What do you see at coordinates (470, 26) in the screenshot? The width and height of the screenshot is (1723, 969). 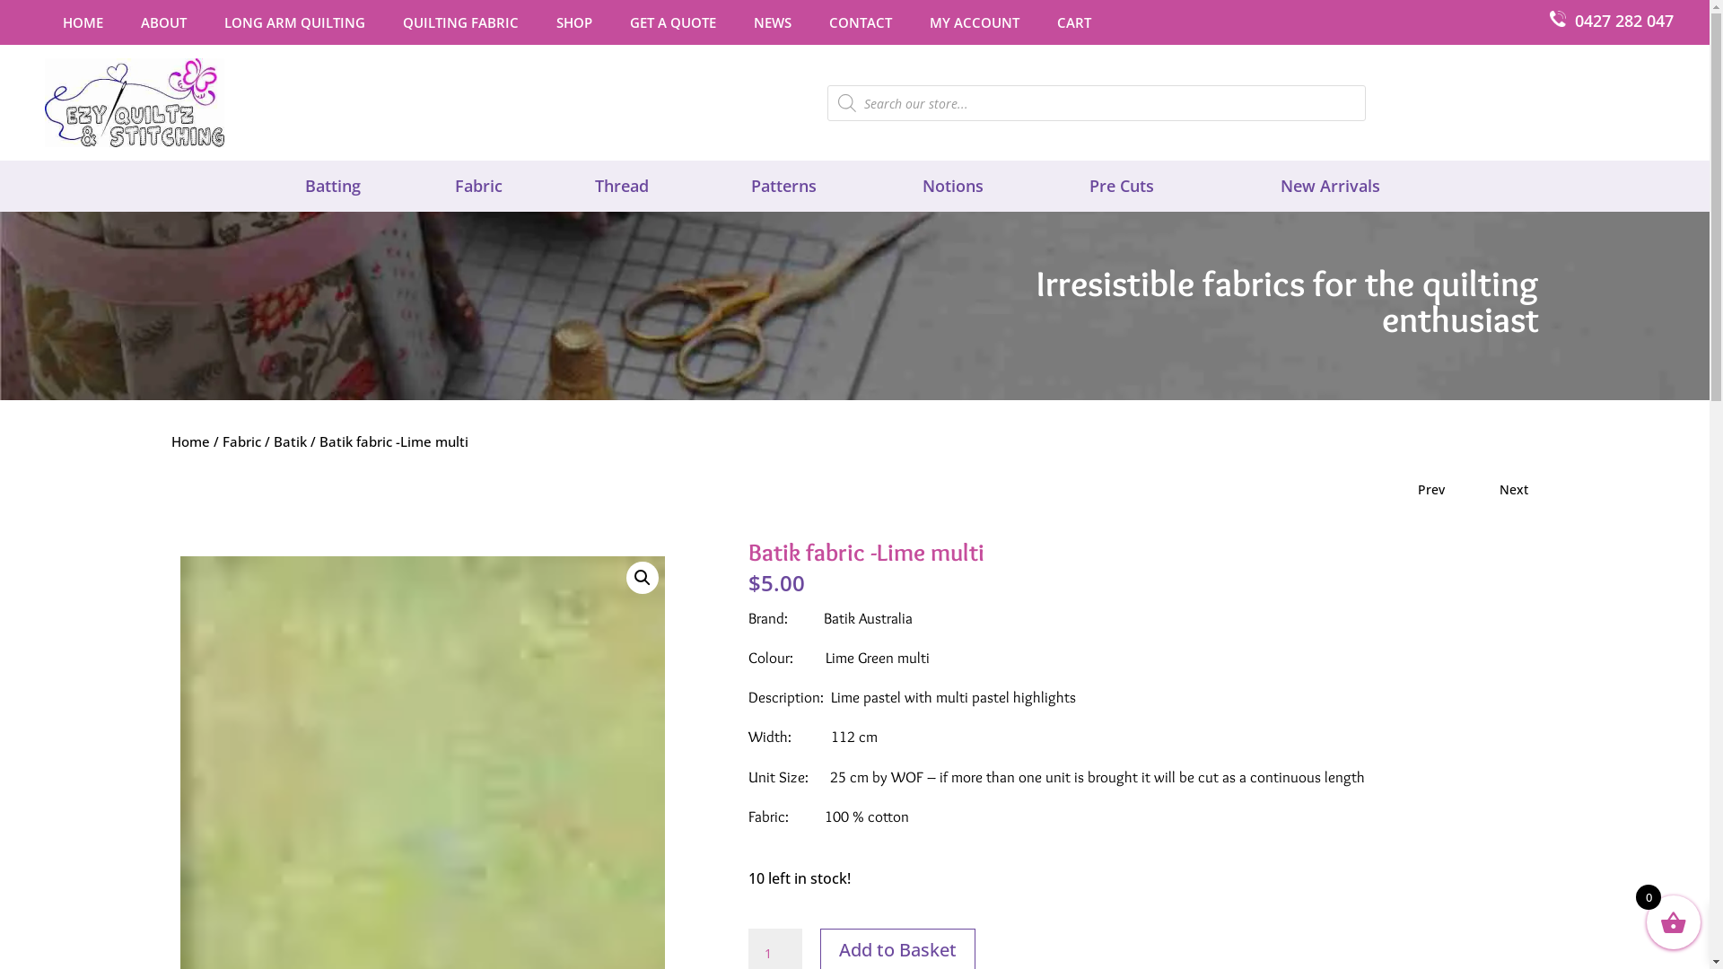 I see `QUILTING FABRIC` at bounding box center [470, 26].